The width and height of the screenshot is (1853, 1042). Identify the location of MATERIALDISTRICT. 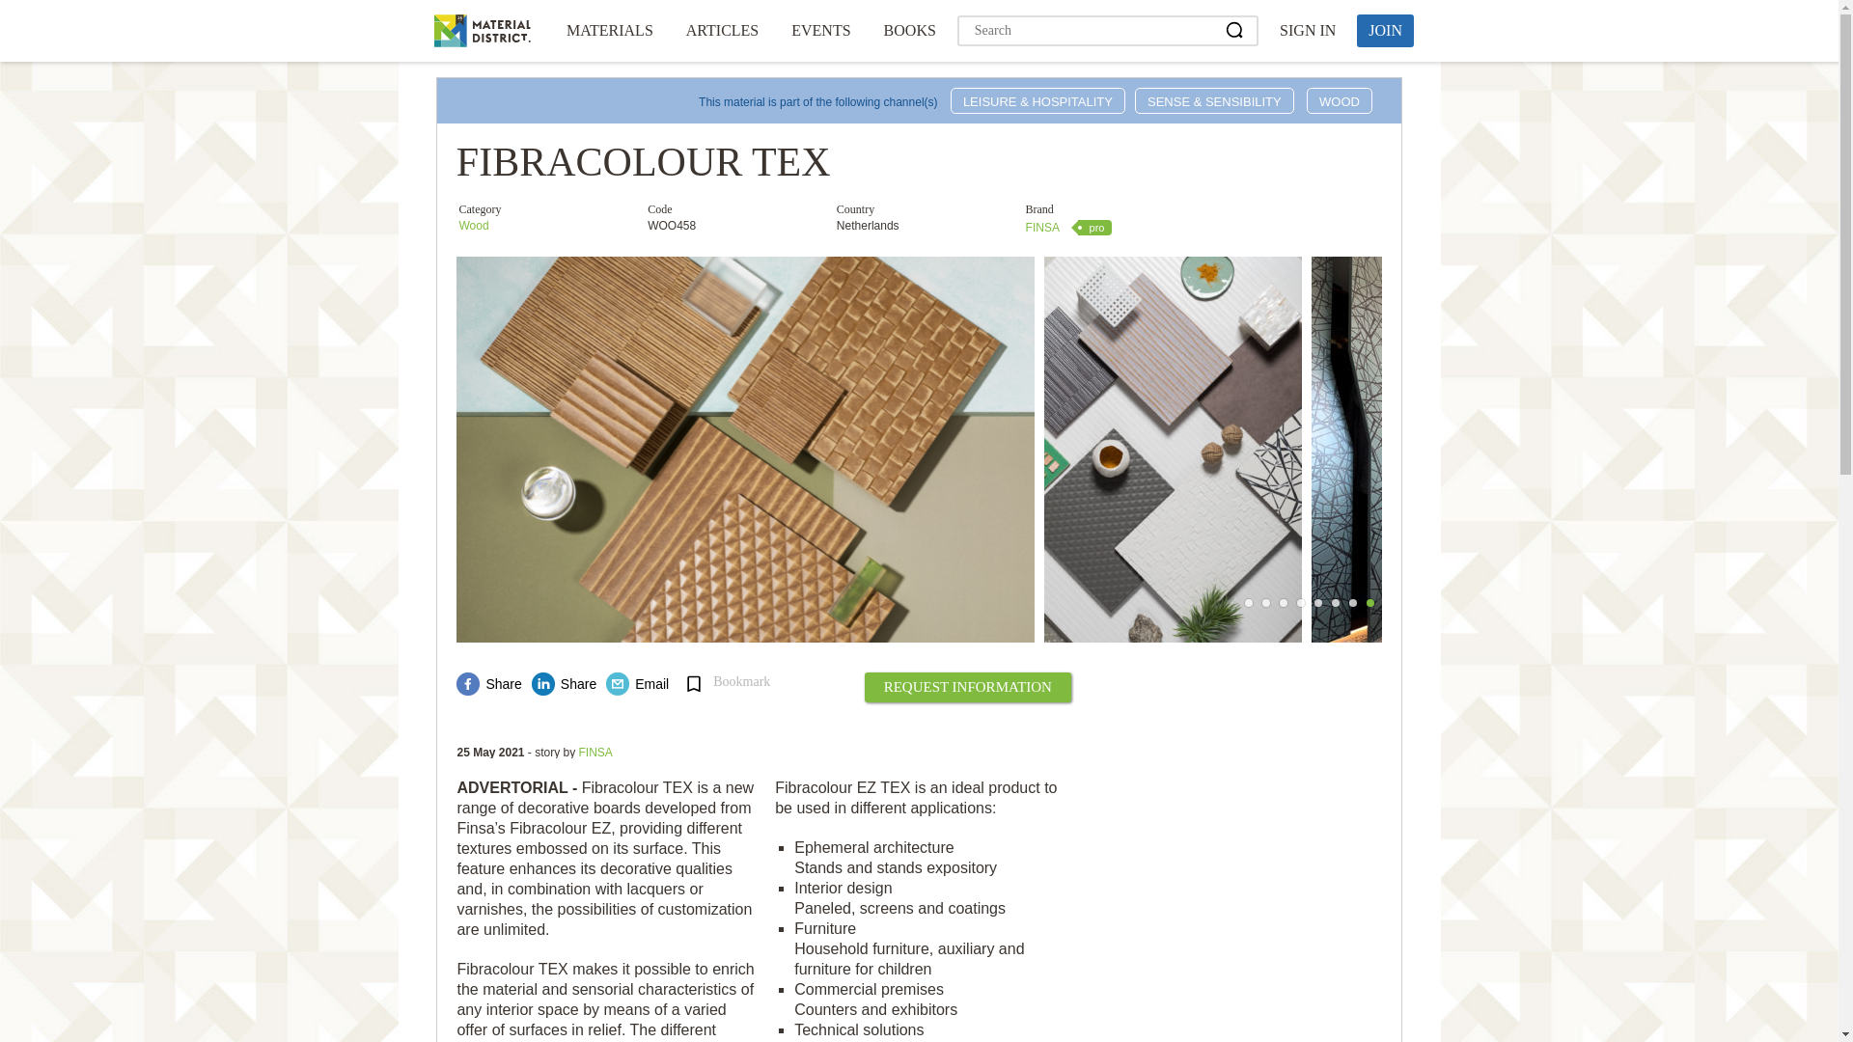
(482, 31).